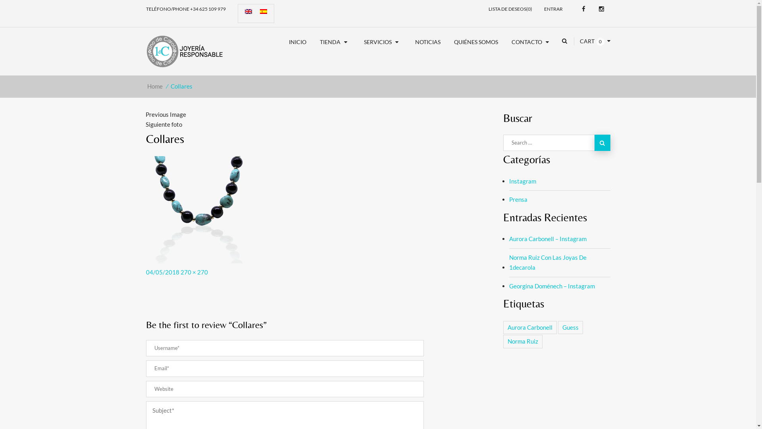 This screenshot has width=762, height=429. What do you see at coordinates (523, 342) in the screenshot?
I see `Norma Ruiz` at bounding box center [523, 342].